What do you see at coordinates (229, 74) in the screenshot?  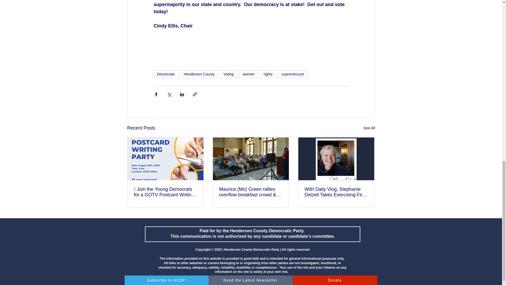 I see `Voting` at bounding box center [229, 74].